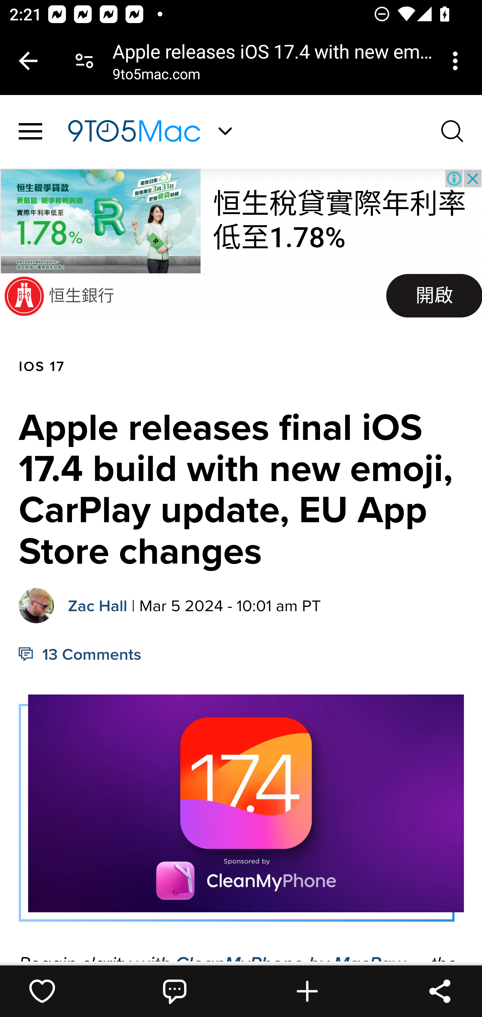 The width and height of the screenshot is (482, 1017). I want to click on Write a comment…, so click(175, 991).